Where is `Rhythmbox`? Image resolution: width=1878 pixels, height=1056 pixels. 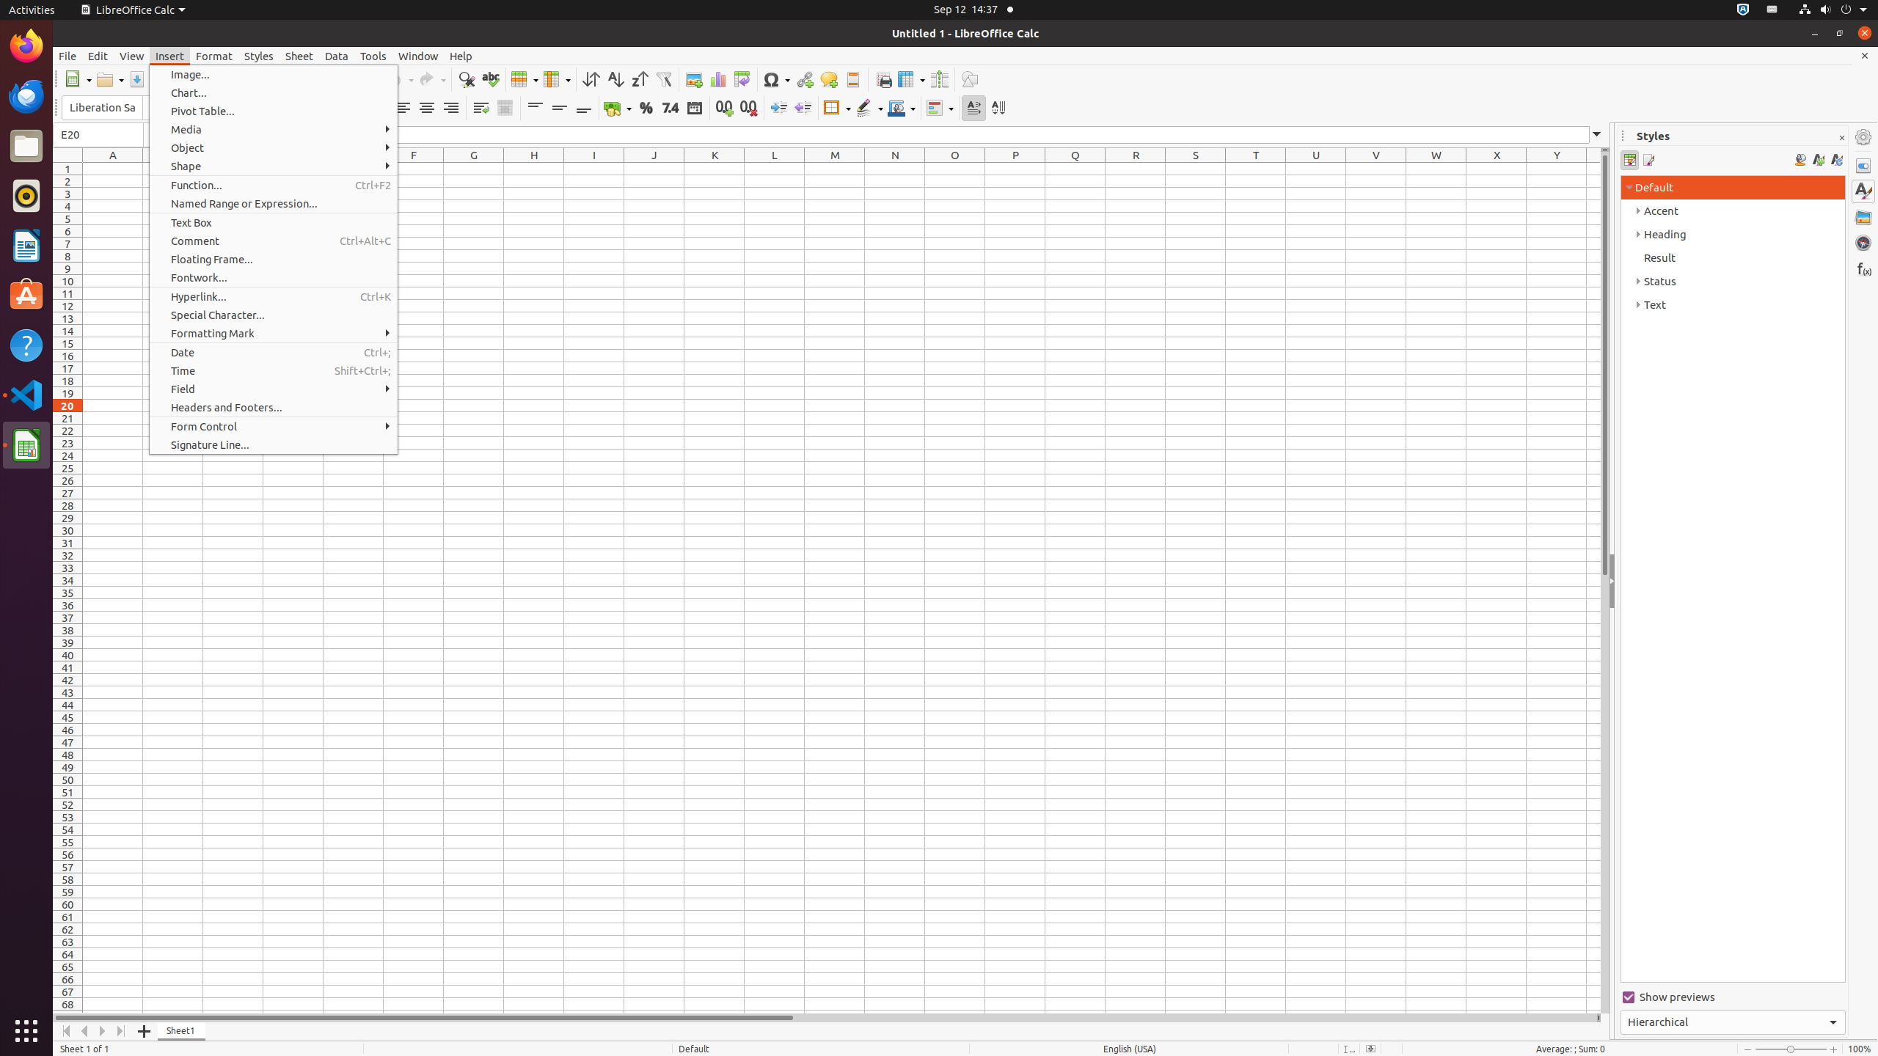 Rhythmbox is located at coordinates (26, 196).